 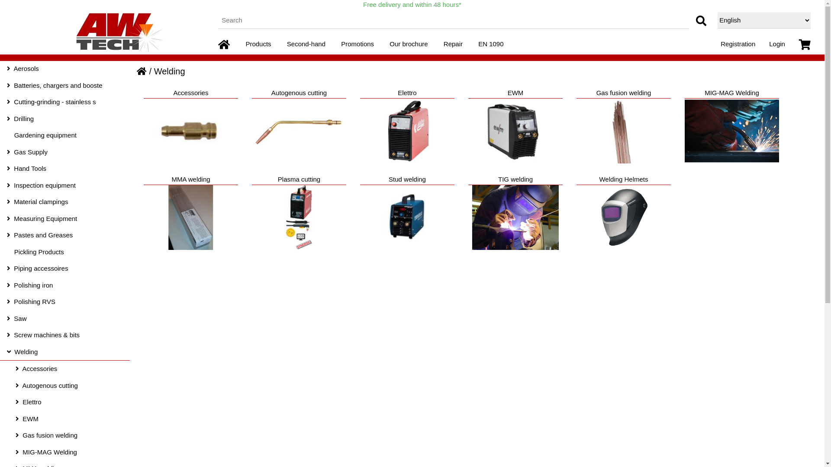 I want to click on Stud welding, so click(x=407, y=214).